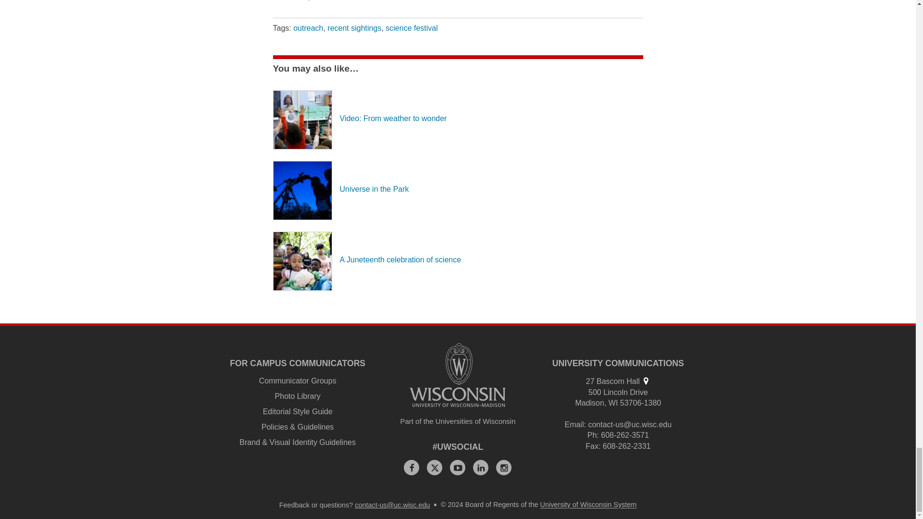 The image size is (923, 519). What do you see at coordinates (480, 467) in the screenshot?
I see `Linked In` at bounding box center [480, 467].